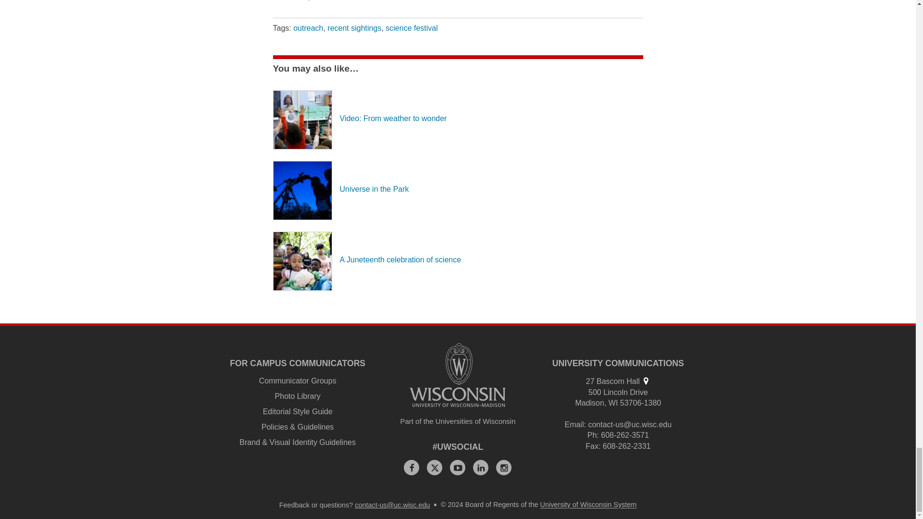 The image size is (923, 519). What do you see at coordinates (480, 467) in the screenshot?
I see `Linked In` at bounding box center [480, 467].